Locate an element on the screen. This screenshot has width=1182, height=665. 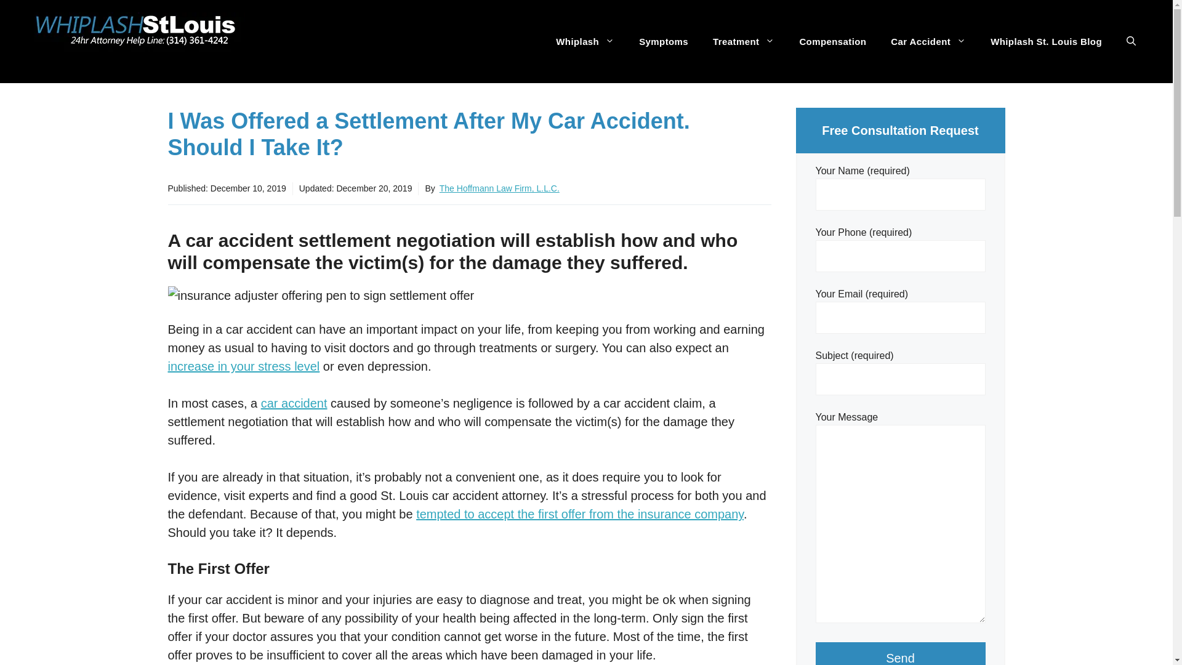
Compensation is located at coordinates (832, 42).